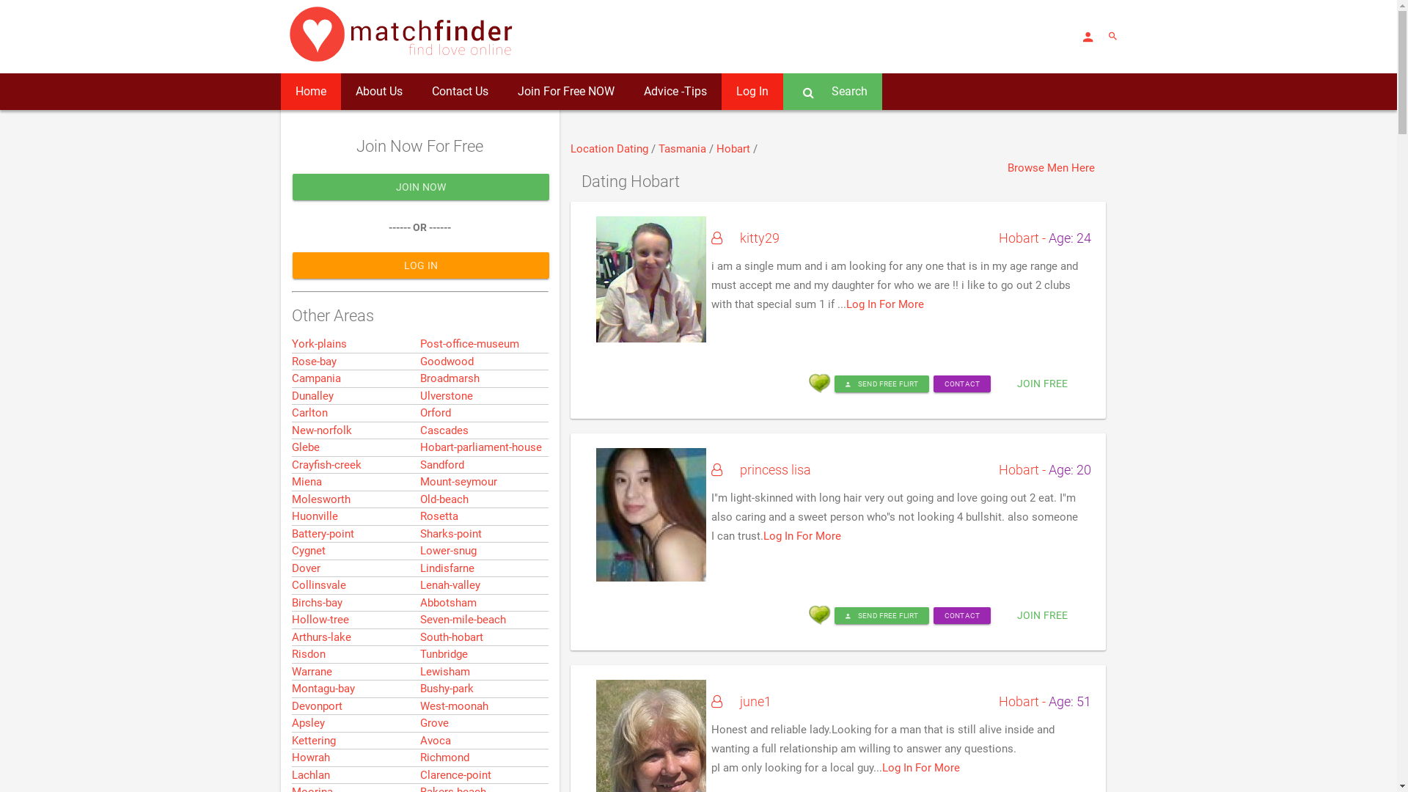 This screenshot has width=1408, height=792. Describe the element at coordinates (453, 706) in the screenshot. I see `West-moonah` at that location.